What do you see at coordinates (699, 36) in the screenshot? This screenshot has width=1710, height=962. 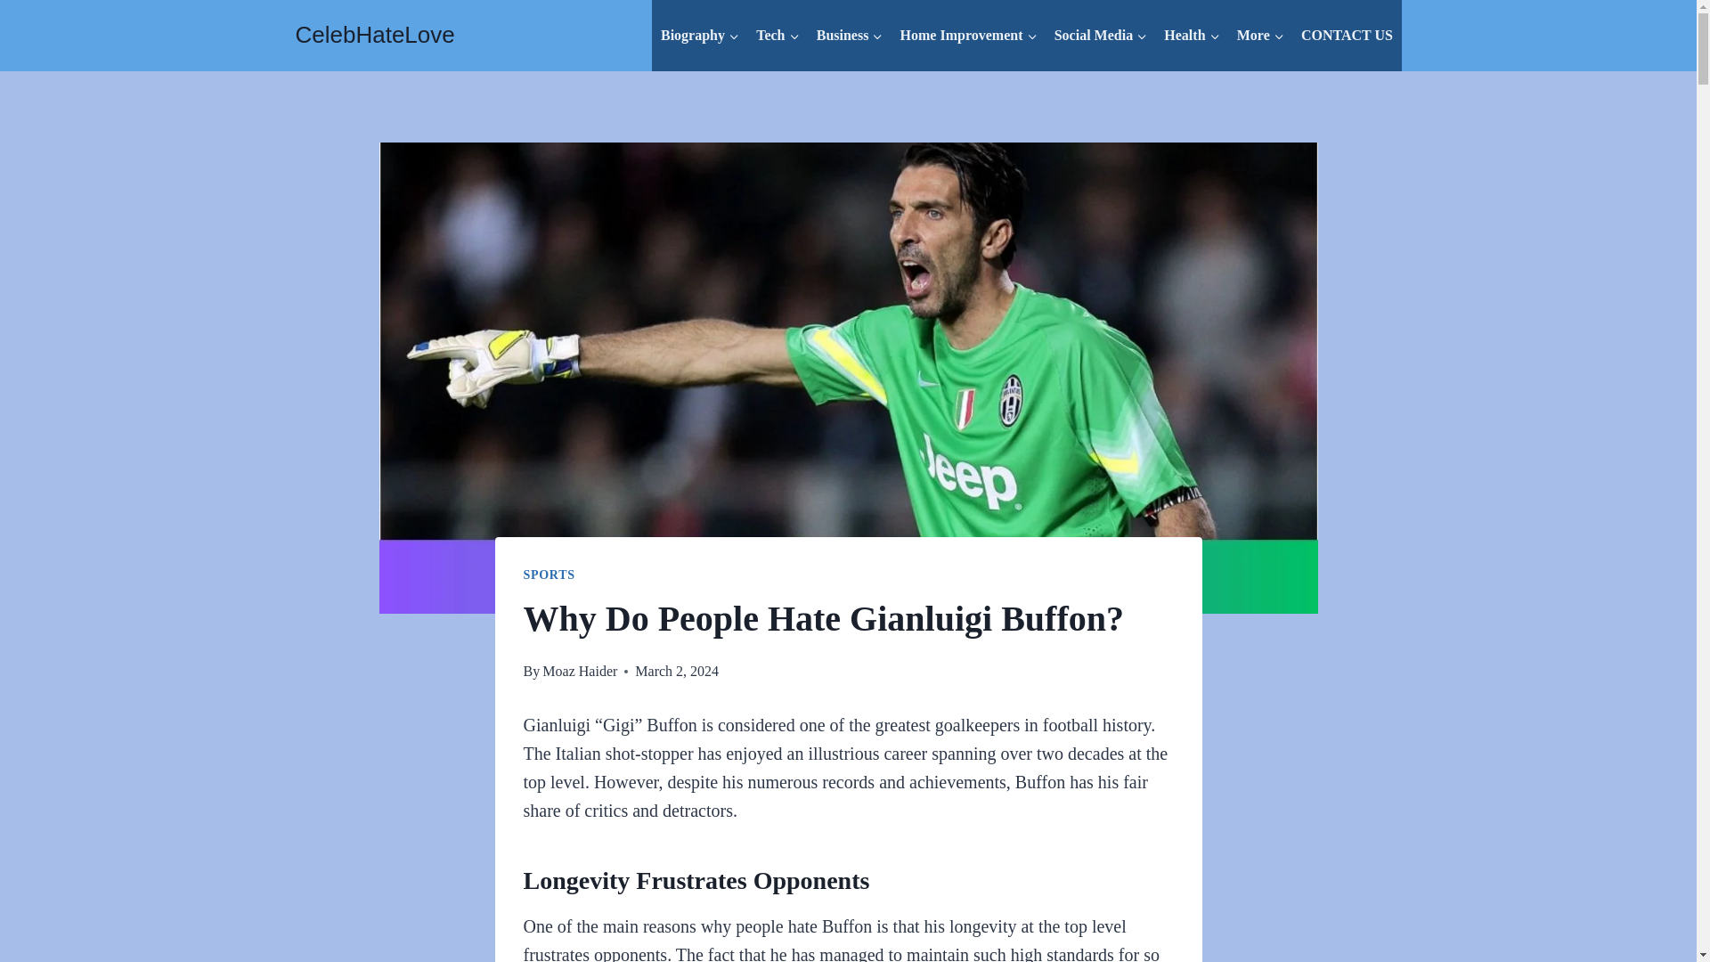 I see `Biography` at bounding box center [699, 36].